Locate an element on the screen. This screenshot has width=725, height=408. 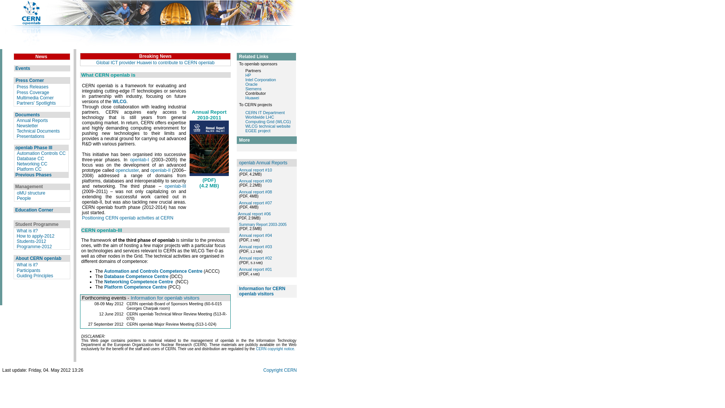
Press Coverage is located at coordinates (33, 93).